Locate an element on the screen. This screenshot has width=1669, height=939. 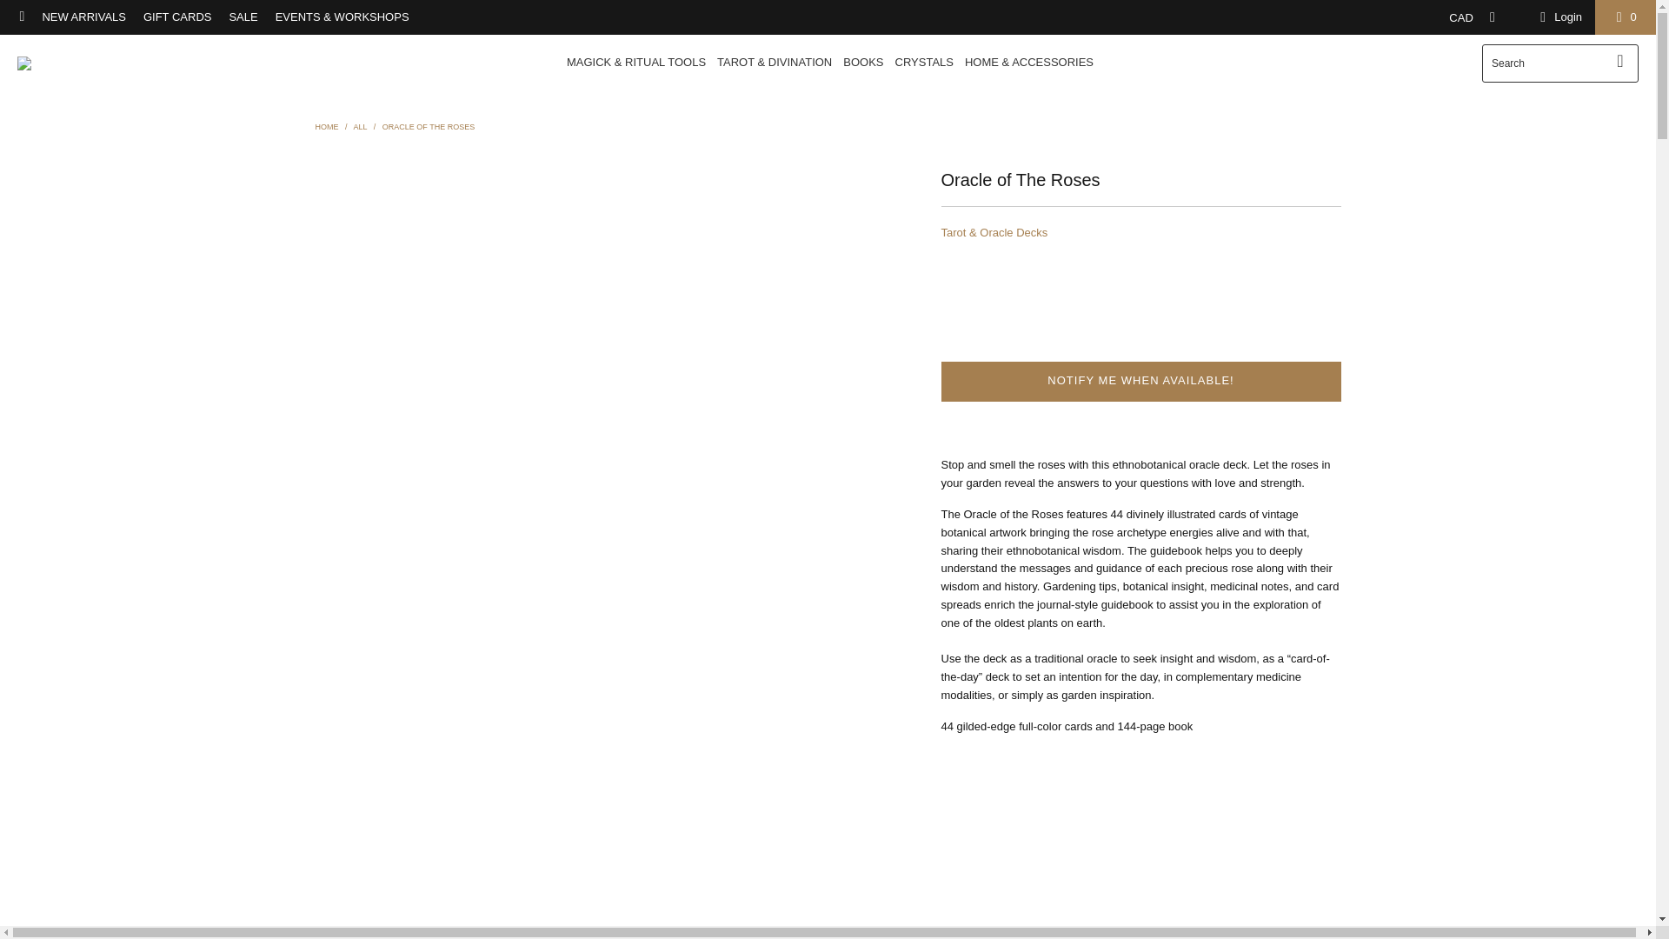
Rite of Ritual is located at coordinates (327, 127).